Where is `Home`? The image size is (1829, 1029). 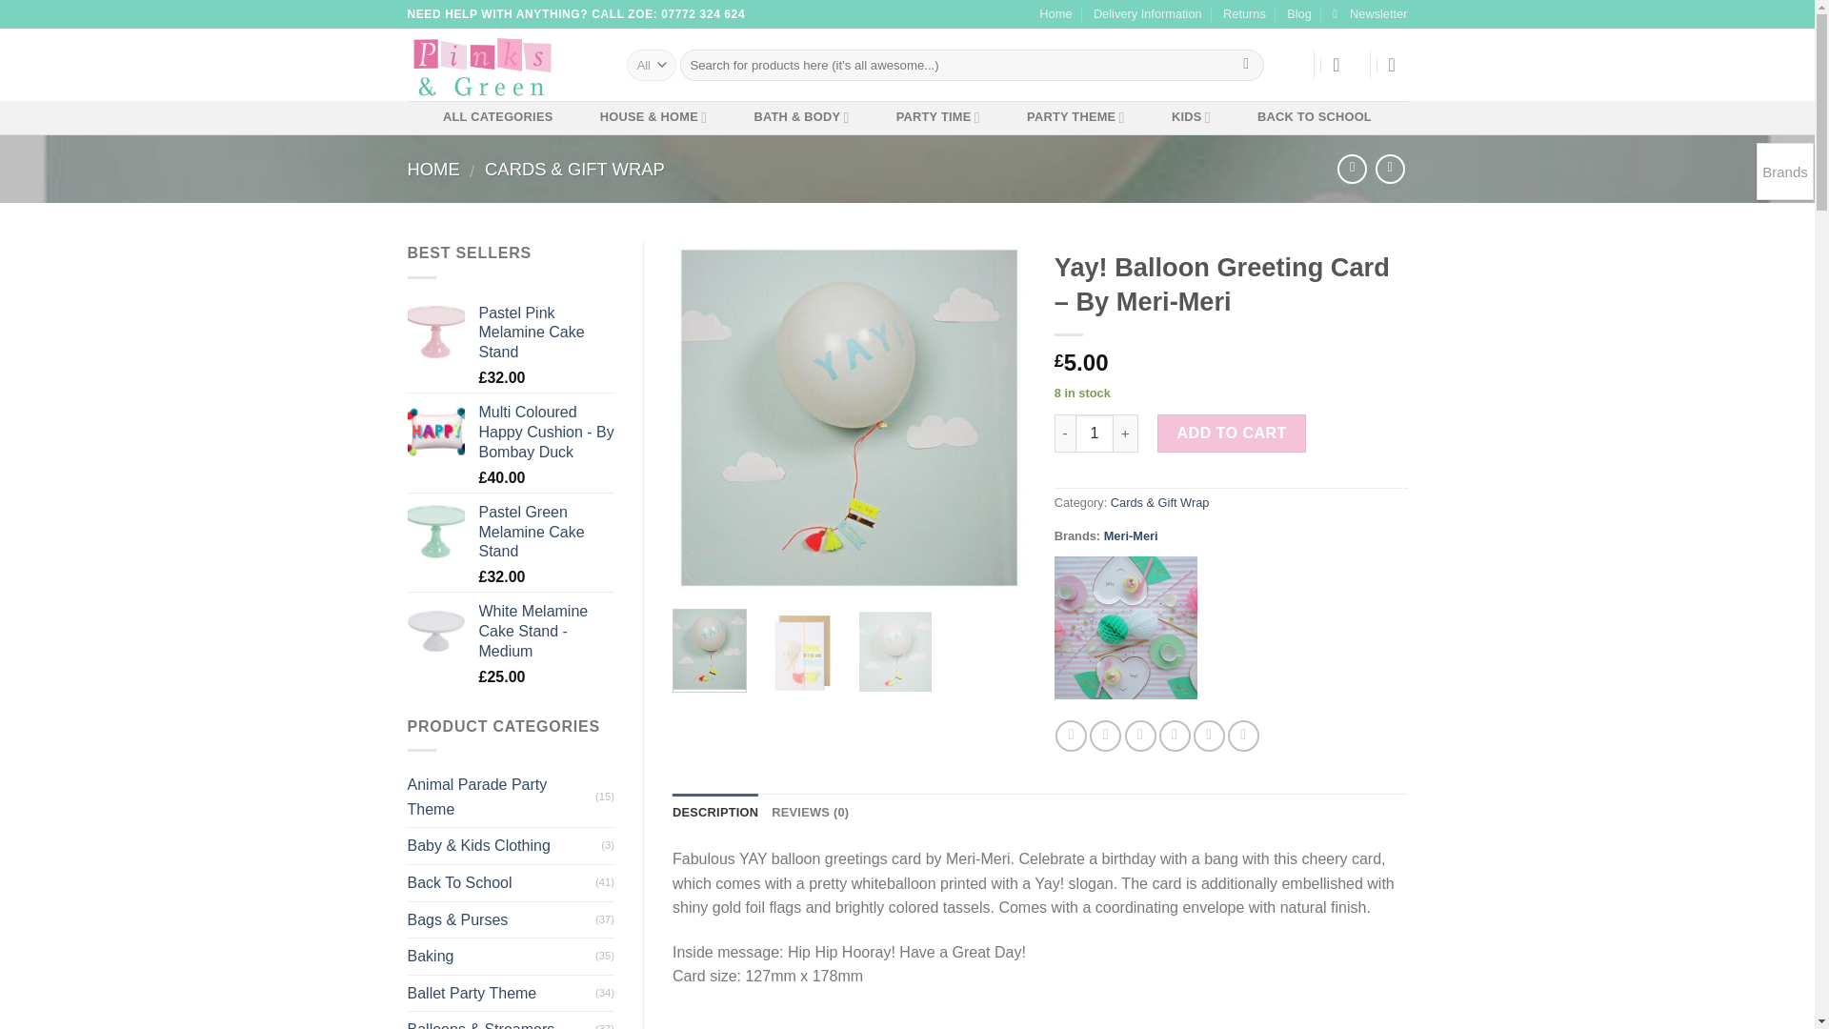
Home is located at coordinates (1055, 14).